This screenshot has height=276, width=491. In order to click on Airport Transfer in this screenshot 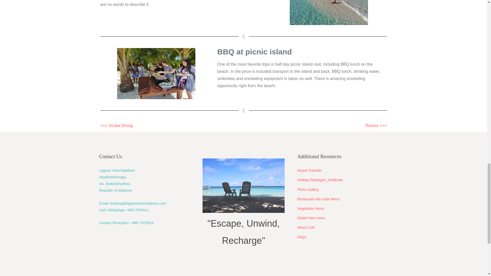, I will do `click(309, 170)`.